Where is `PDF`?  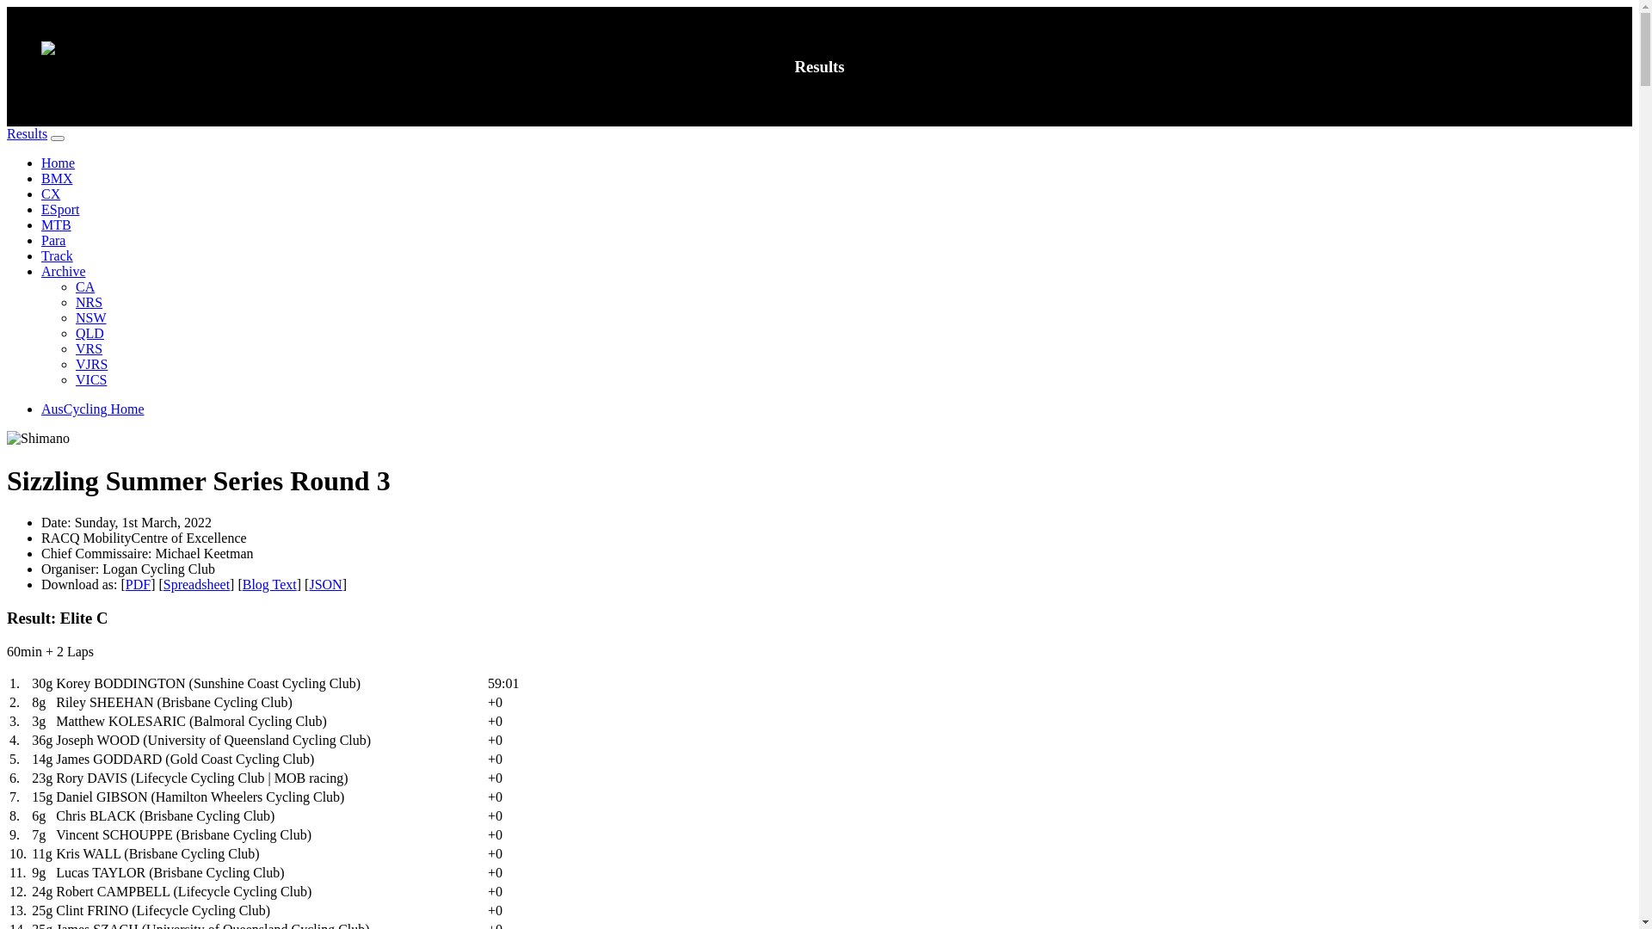 PDF is located at coordinates (138, 585).